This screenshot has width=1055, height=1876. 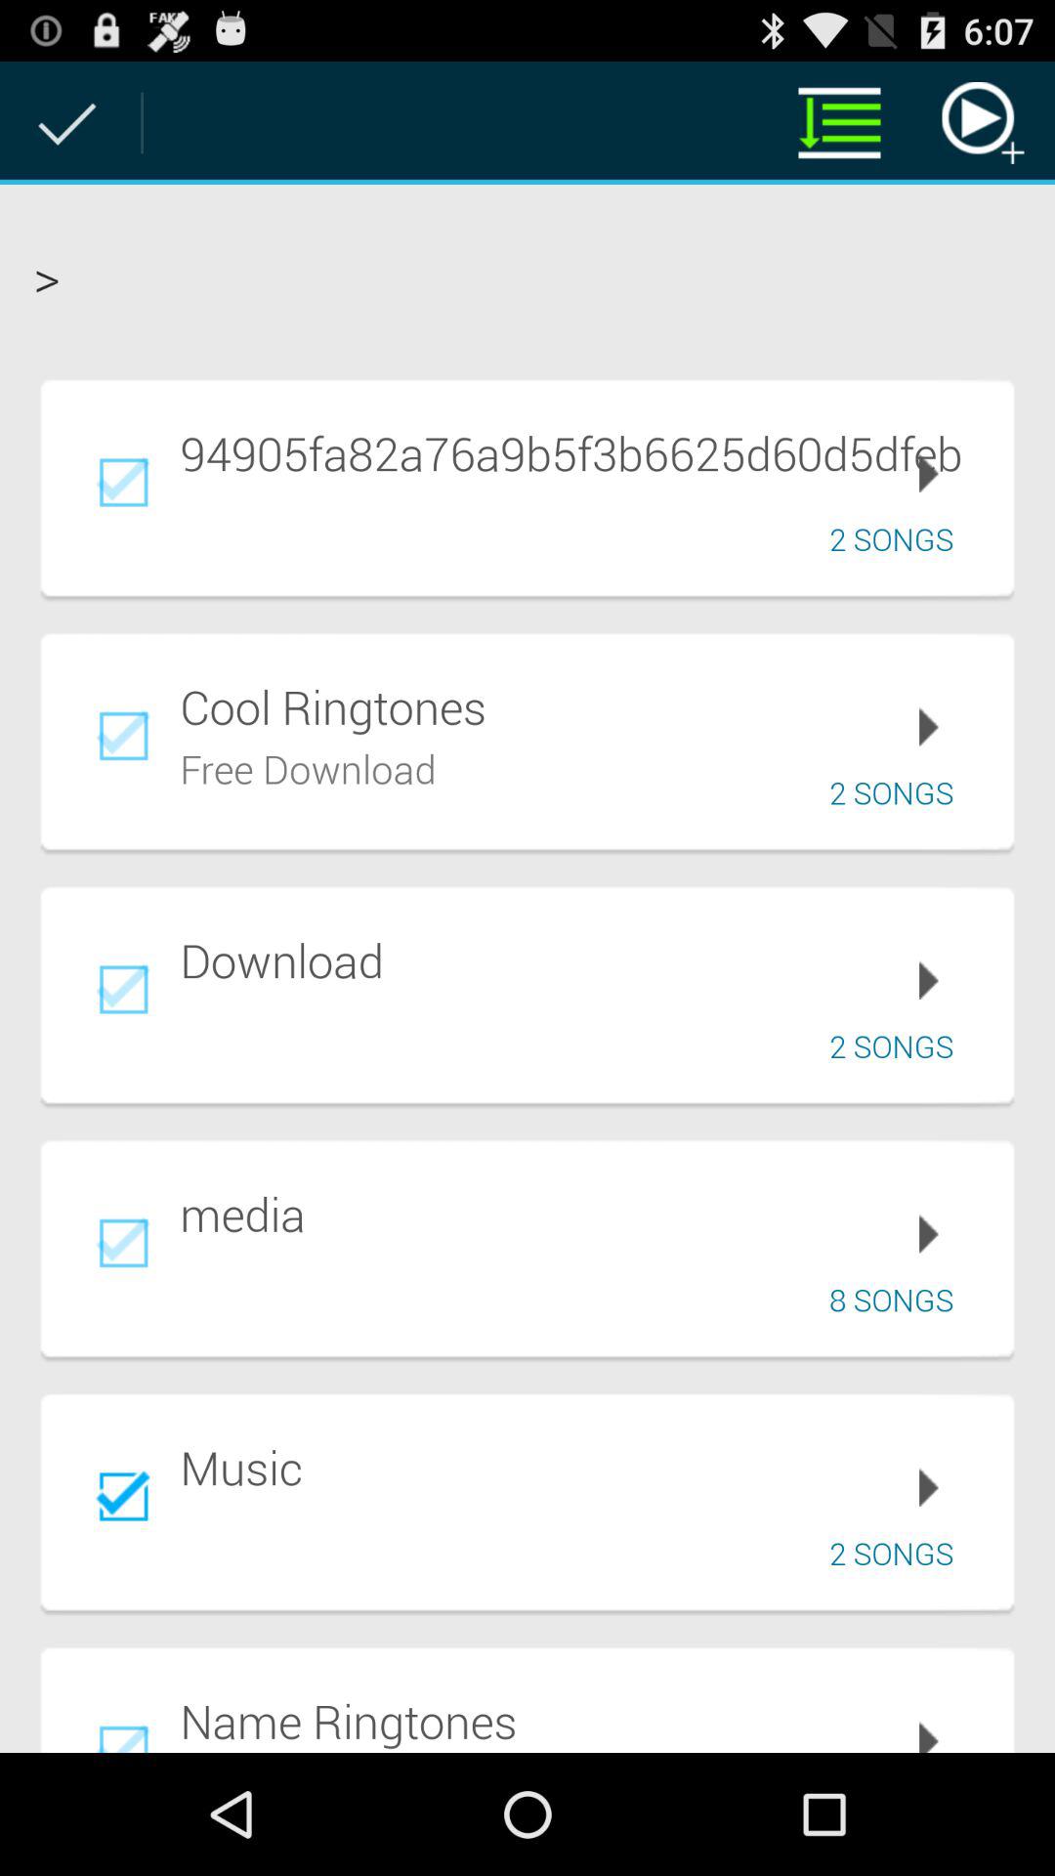 What do you see at coordinates (583, 452) in the screenshot?
I see `tap app above the 2 songs app` at bounding box center [583, 452].